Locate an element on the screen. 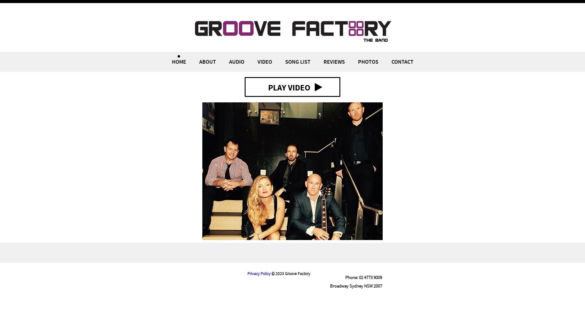  Privacy Policy is located at coordinates (259, 274).